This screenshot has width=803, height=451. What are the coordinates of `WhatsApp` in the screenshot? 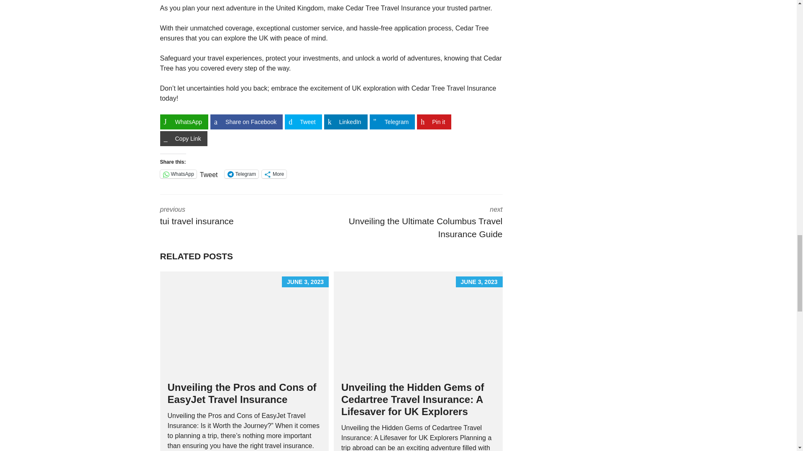 It's located at (178, 174).